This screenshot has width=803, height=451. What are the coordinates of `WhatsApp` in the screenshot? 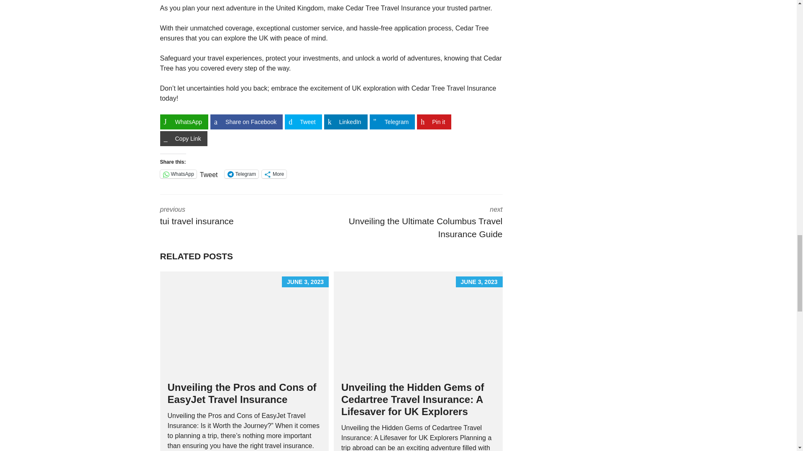 It's located at (178, 174).